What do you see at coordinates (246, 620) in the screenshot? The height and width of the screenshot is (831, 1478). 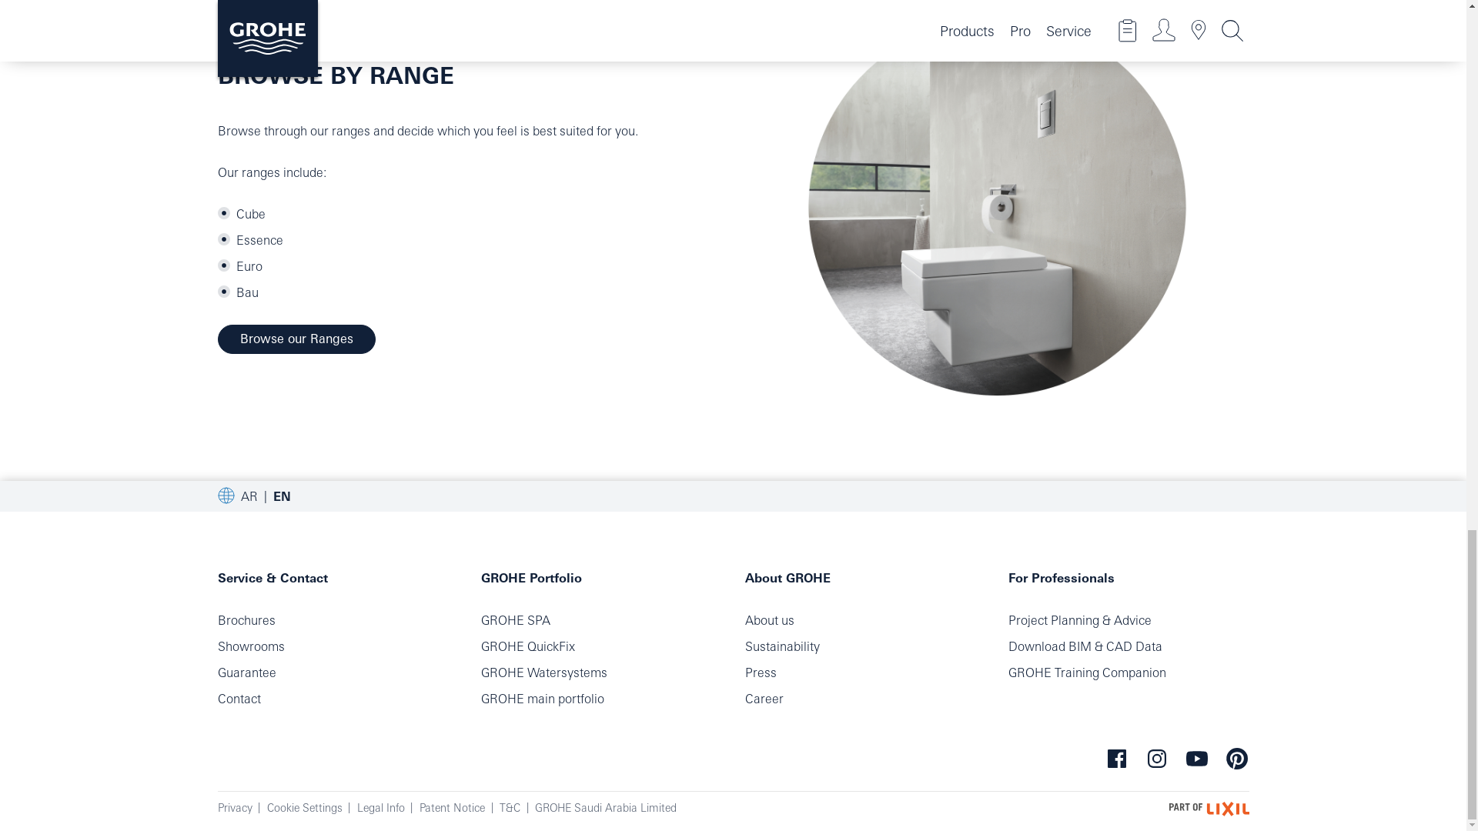 I see `Brochures` at bounding box center [246, 620].